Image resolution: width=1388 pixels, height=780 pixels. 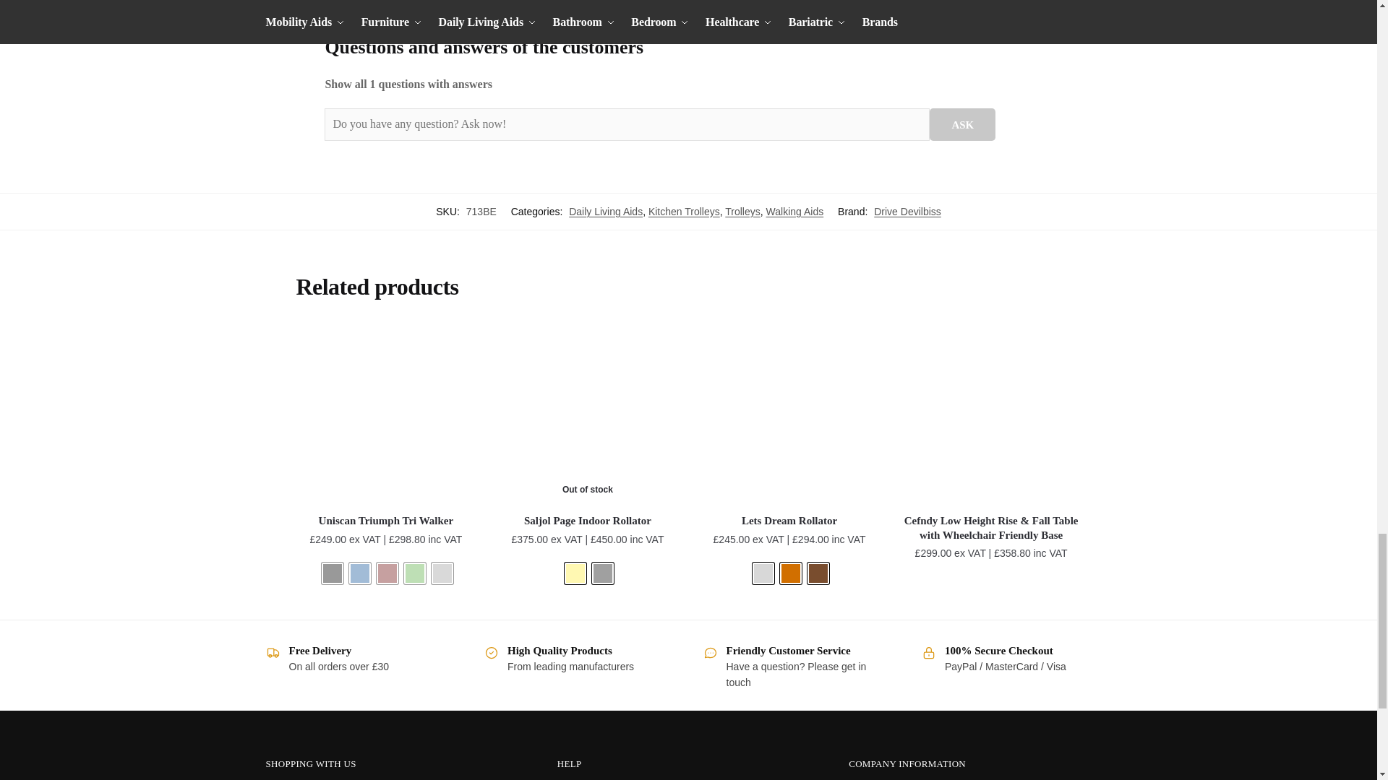 I want to click on Black, so click(x=962, y=124).